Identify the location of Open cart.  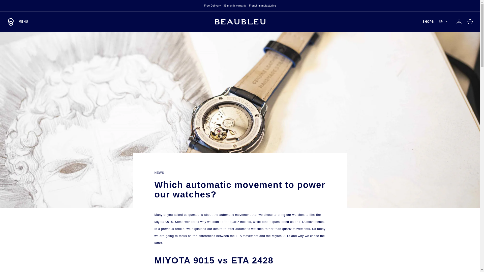
(459, 22).